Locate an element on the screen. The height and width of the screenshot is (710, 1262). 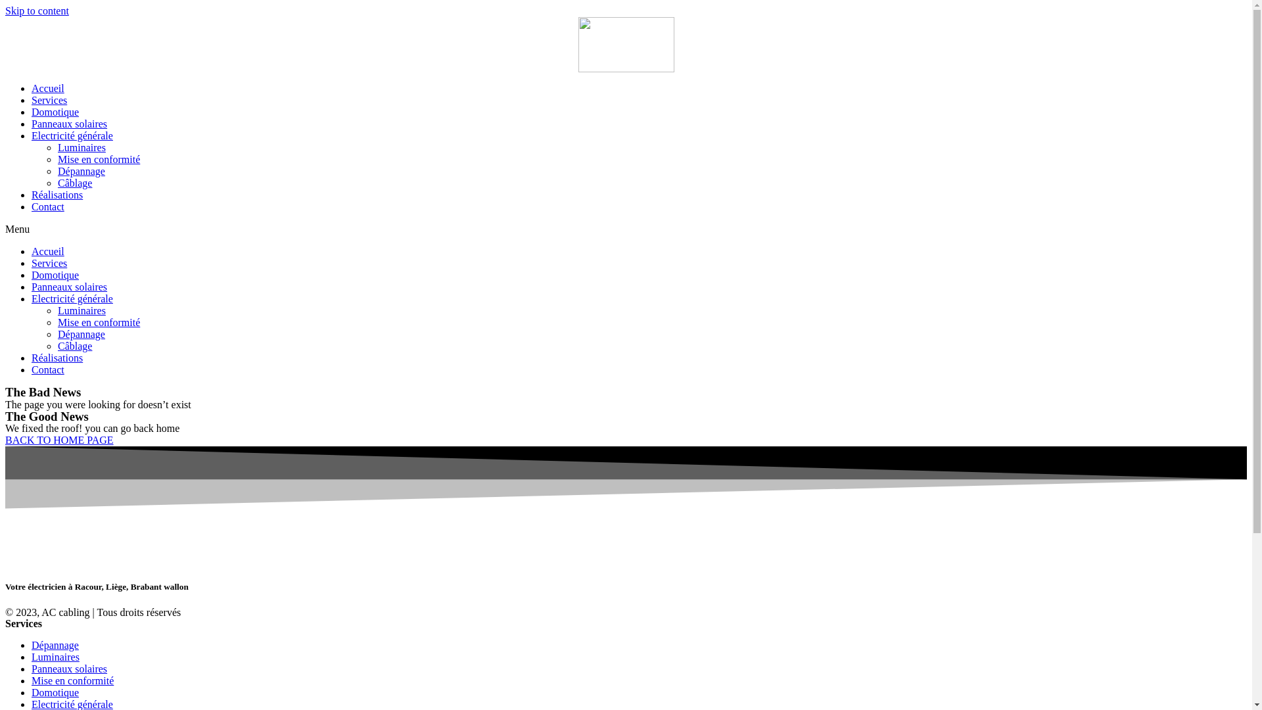
Contact is located at coordinates (48, 369).